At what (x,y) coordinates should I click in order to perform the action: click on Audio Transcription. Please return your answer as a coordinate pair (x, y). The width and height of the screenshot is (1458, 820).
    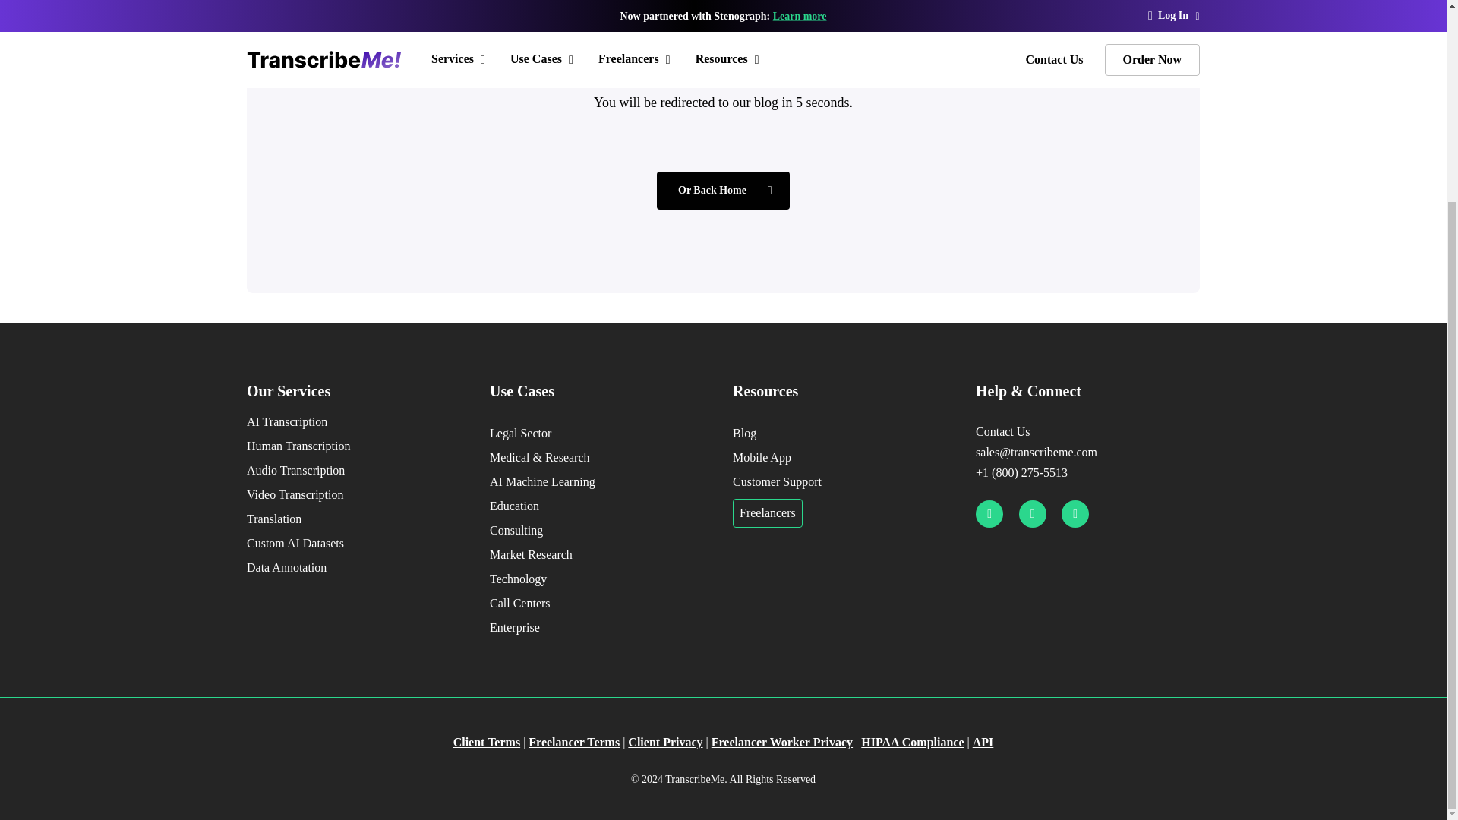
    Looking at the image, I should click on (358, 471).